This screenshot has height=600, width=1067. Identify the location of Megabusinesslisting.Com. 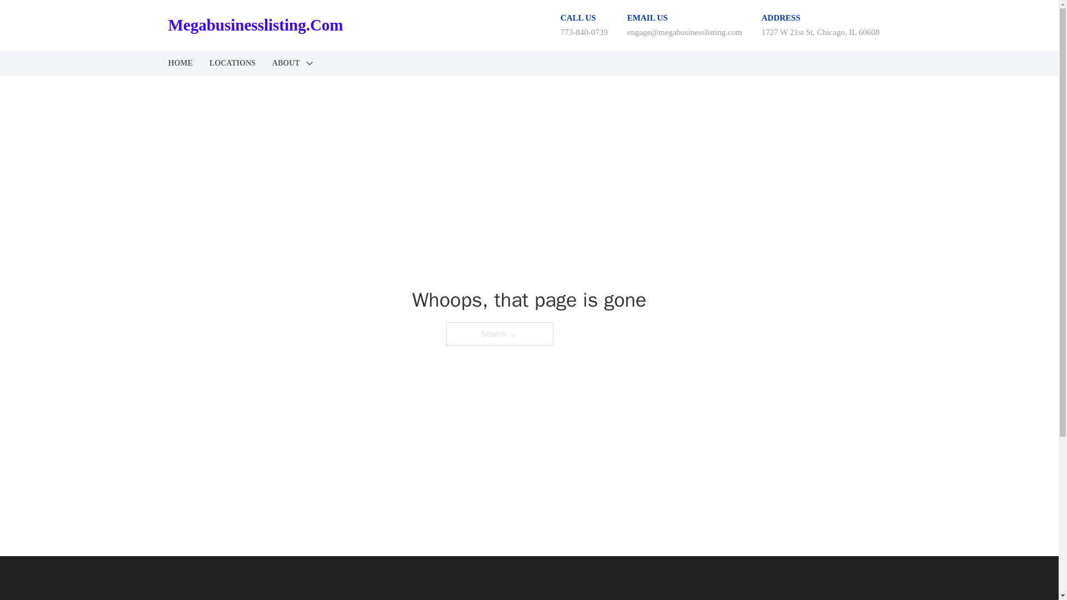
(255, 25).